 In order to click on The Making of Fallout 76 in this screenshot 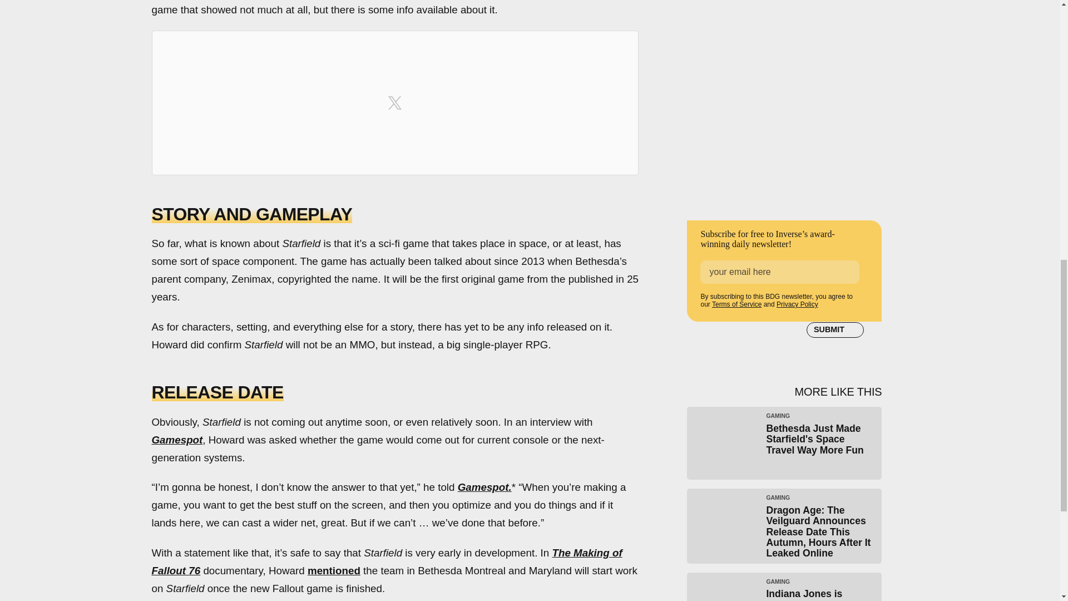, I will do `click(386, 561)`.